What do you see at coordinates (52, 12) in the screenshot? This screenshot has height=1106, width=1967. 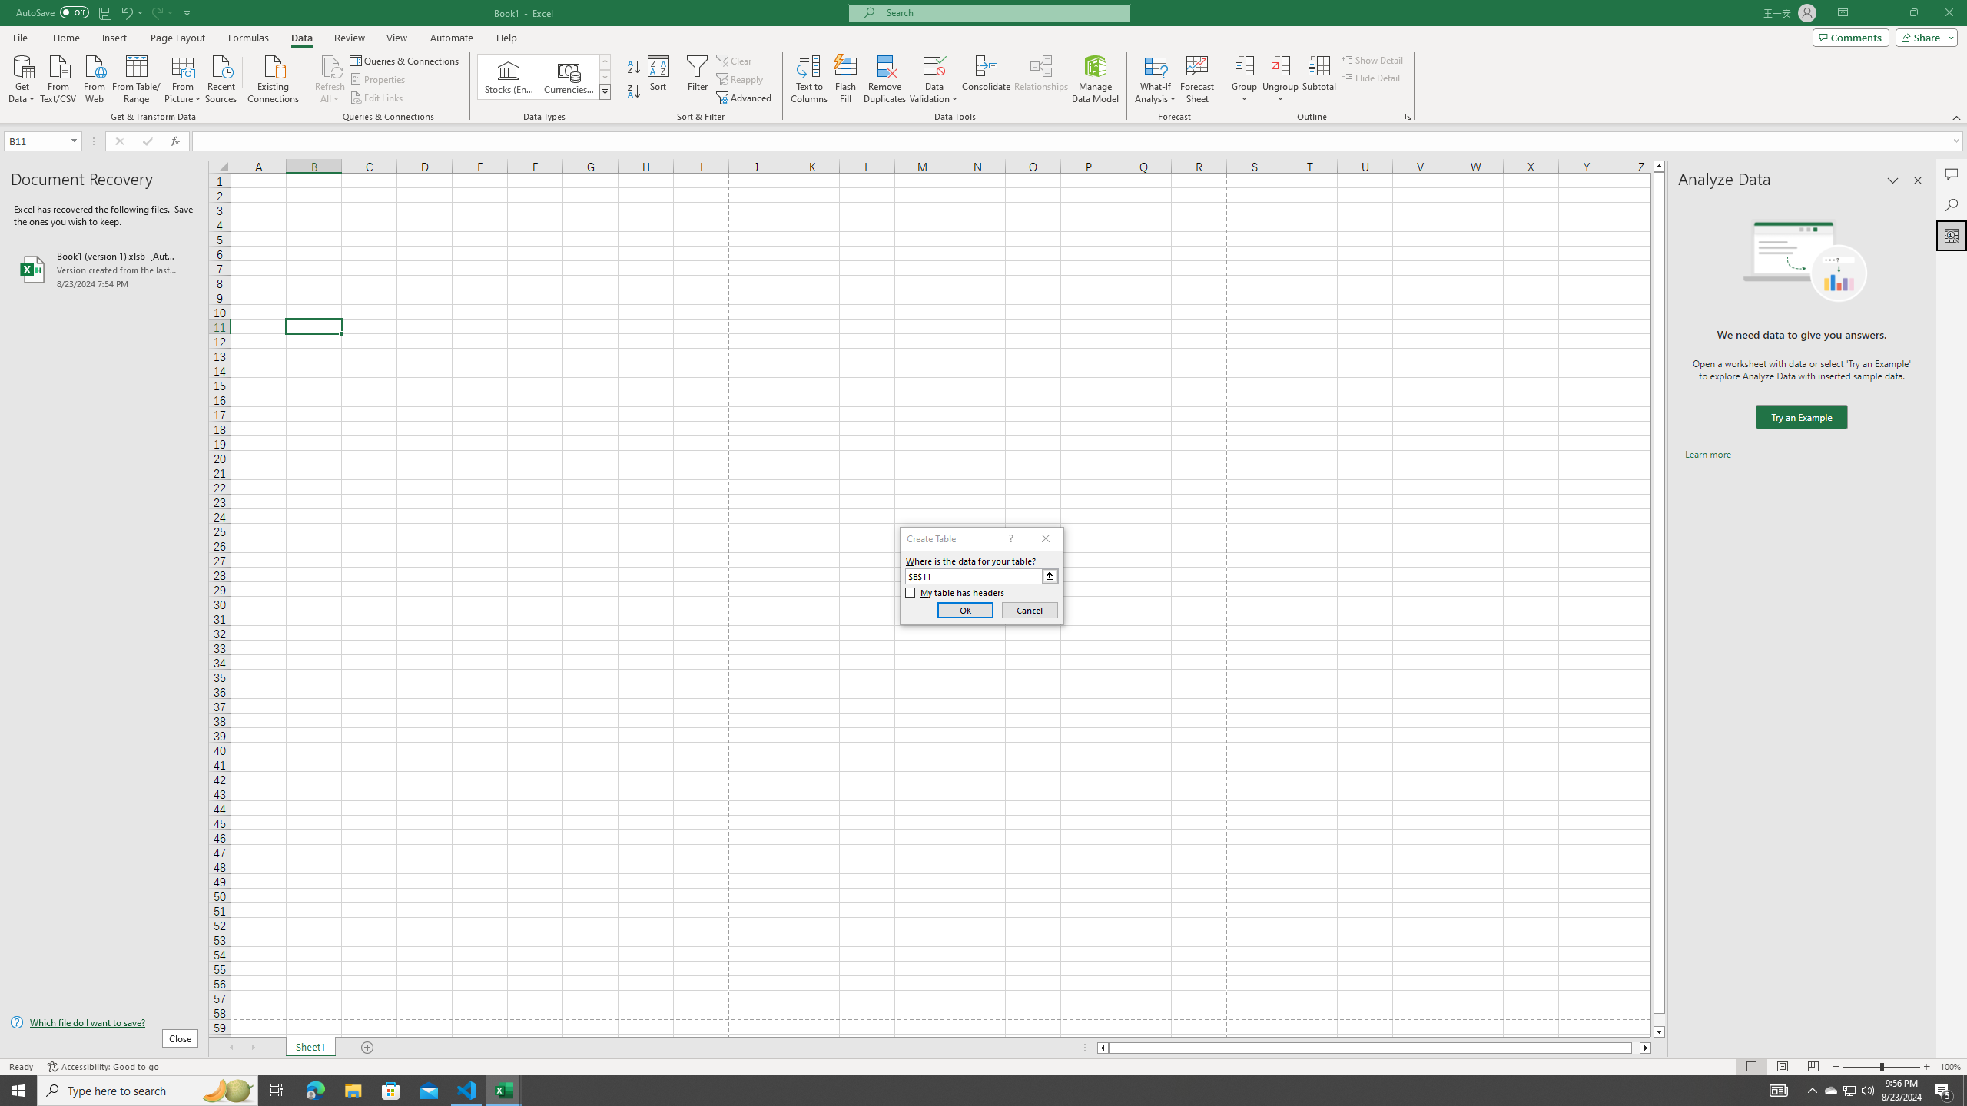 I see `AutoSave` at bounding box center [52, 12].